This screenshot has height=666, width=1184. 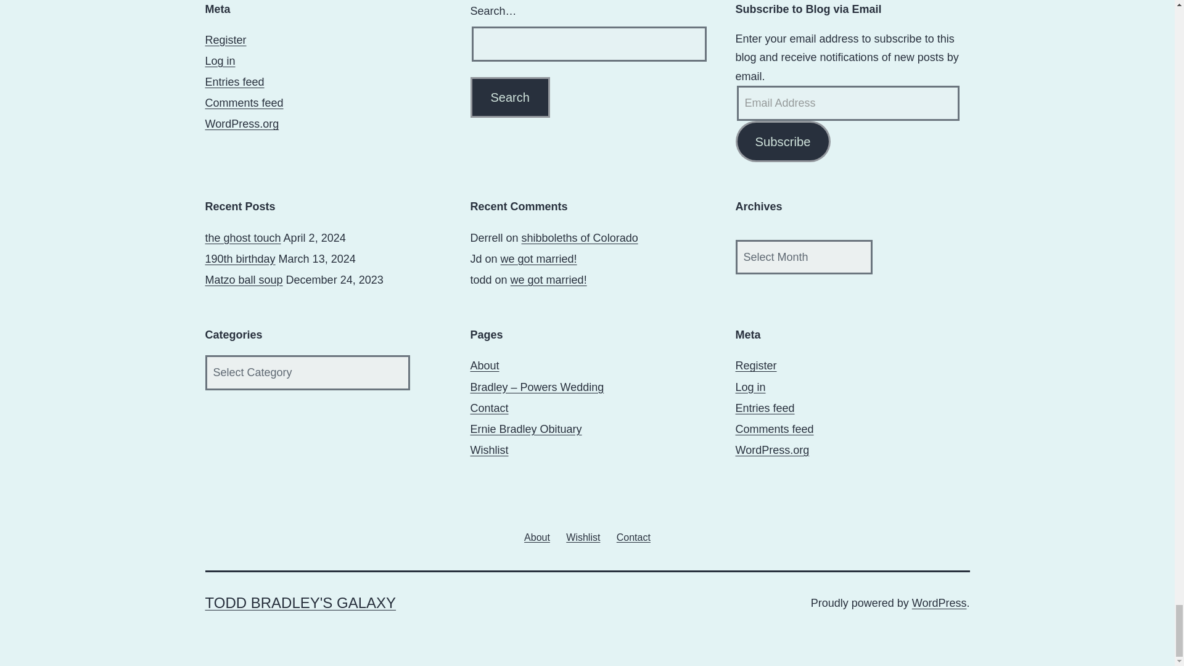 I want to click on WordPress.org, so click(x=242, y=123).